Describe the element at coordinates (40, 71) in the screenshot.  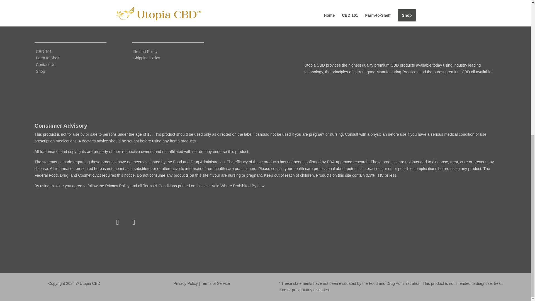
I see `Shop` at that location.